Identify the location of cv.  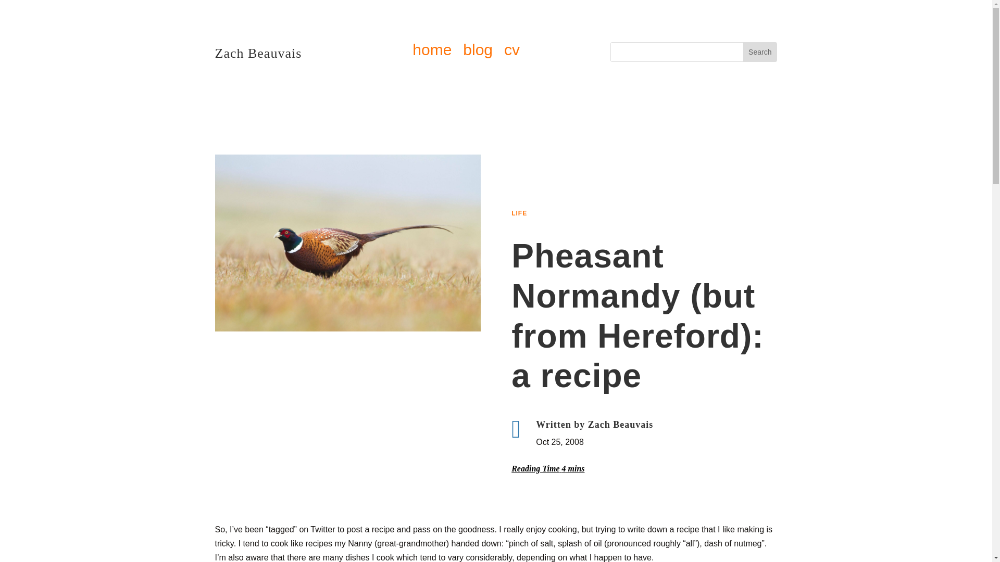
(511, 52).